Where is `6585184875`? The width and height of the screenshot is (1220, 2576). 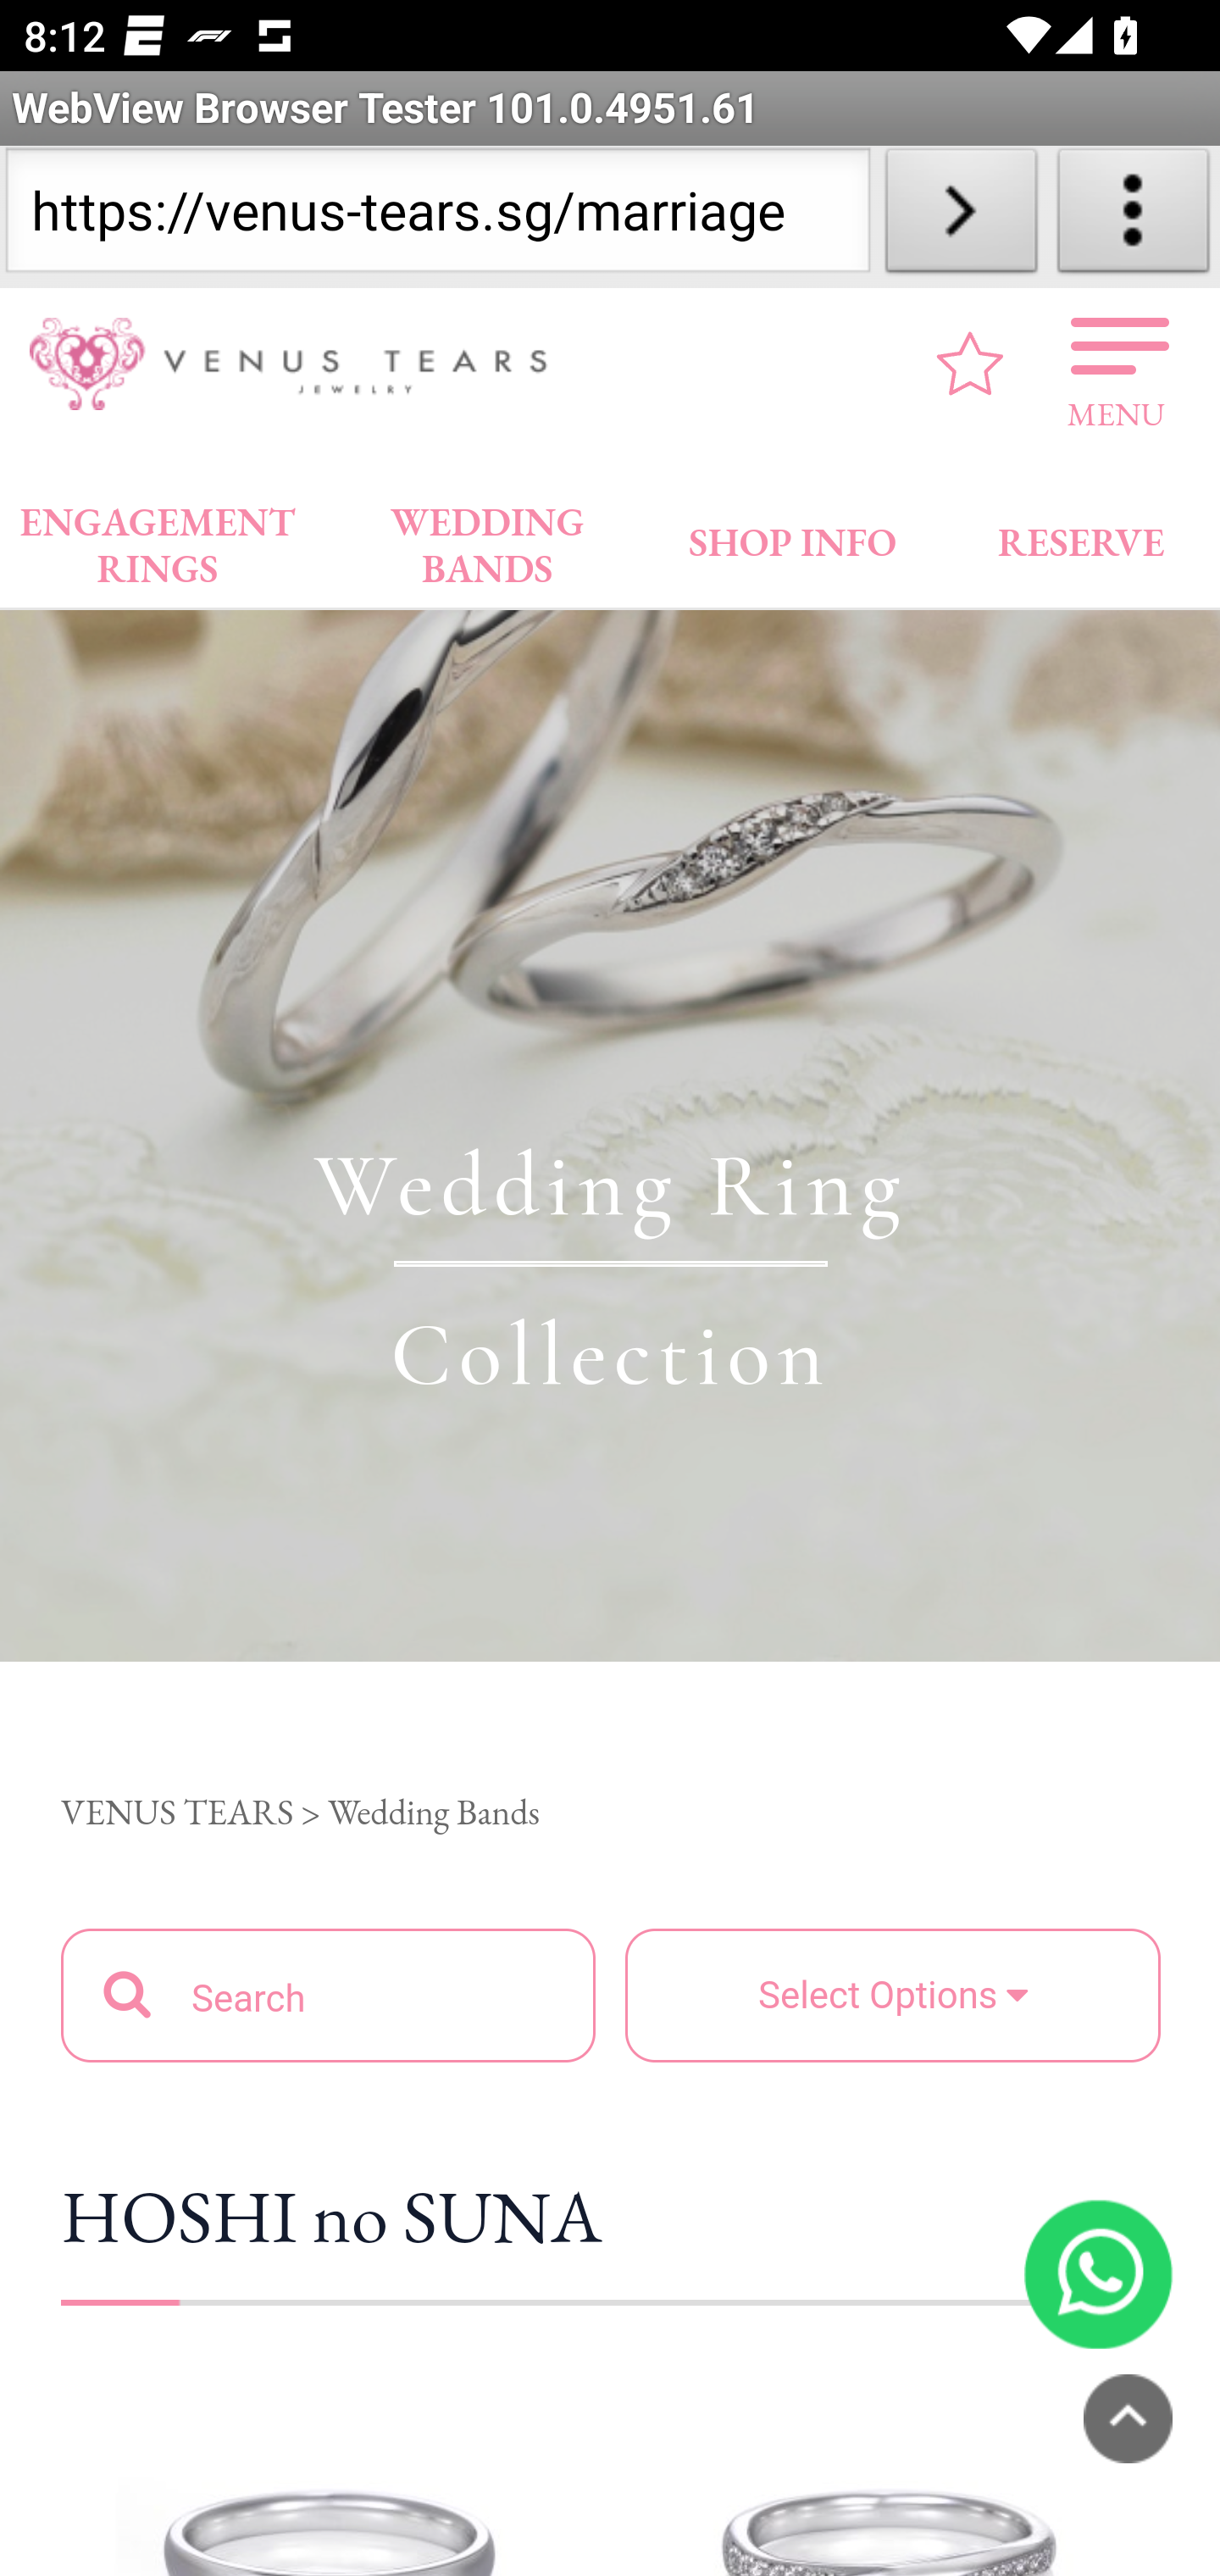 6585184875 is located at coordinates (1098, 2273).